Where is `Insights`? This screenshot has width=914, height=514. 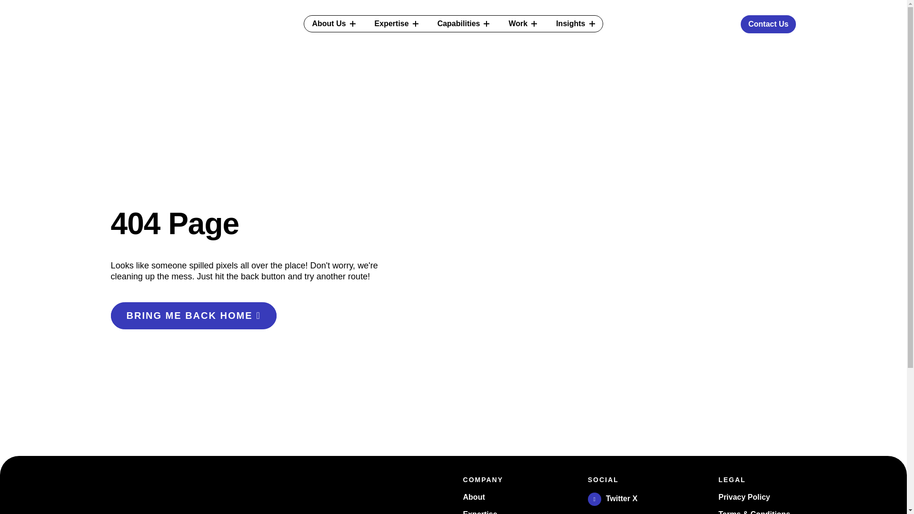
Insights is located at coordinates (575, 24).